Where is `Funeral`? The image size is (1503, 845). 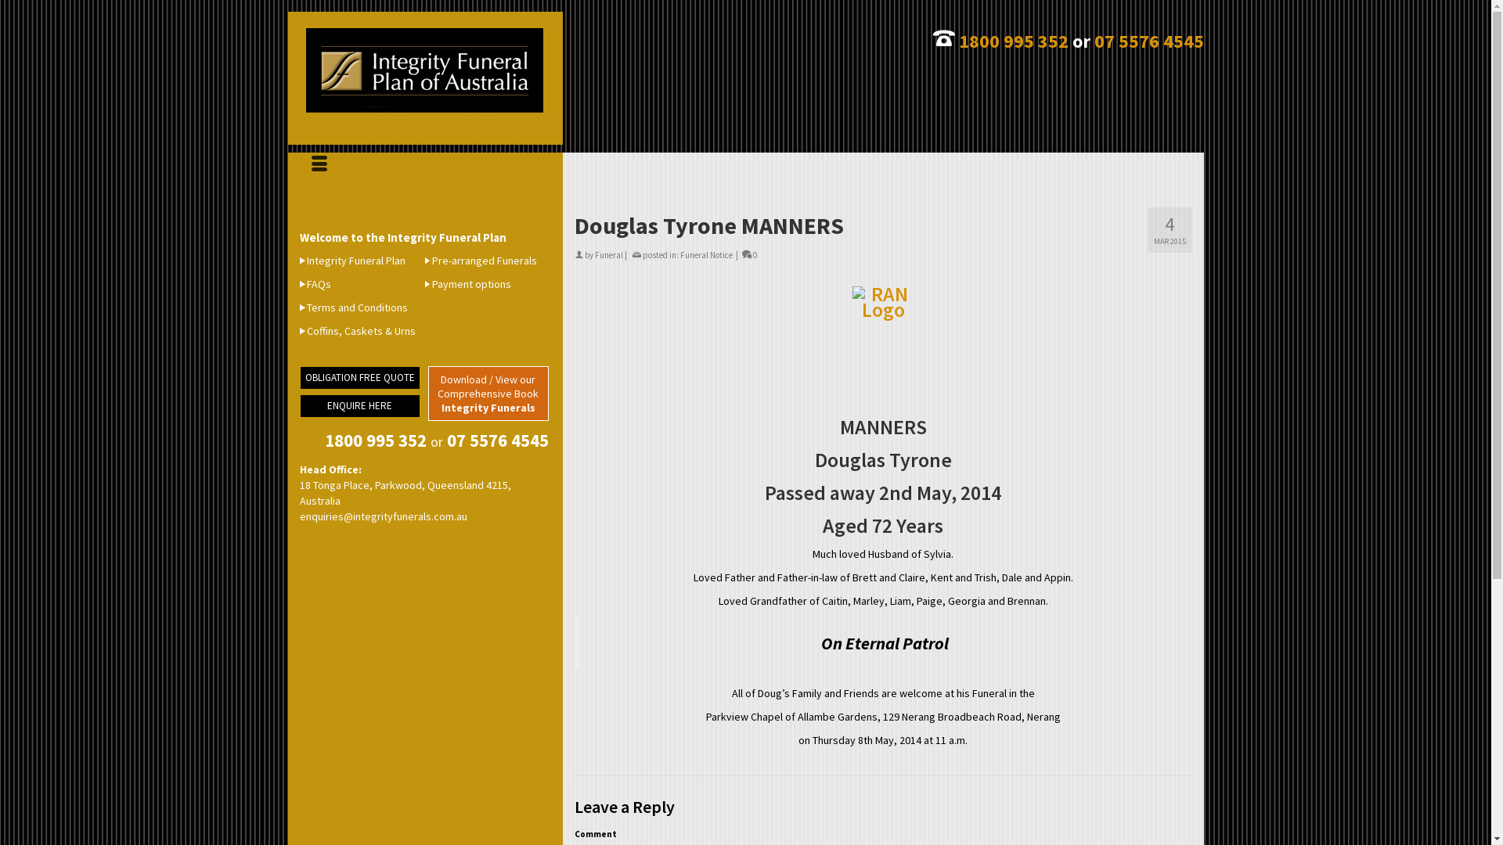
Funeral is located at coordinates (609, 255).